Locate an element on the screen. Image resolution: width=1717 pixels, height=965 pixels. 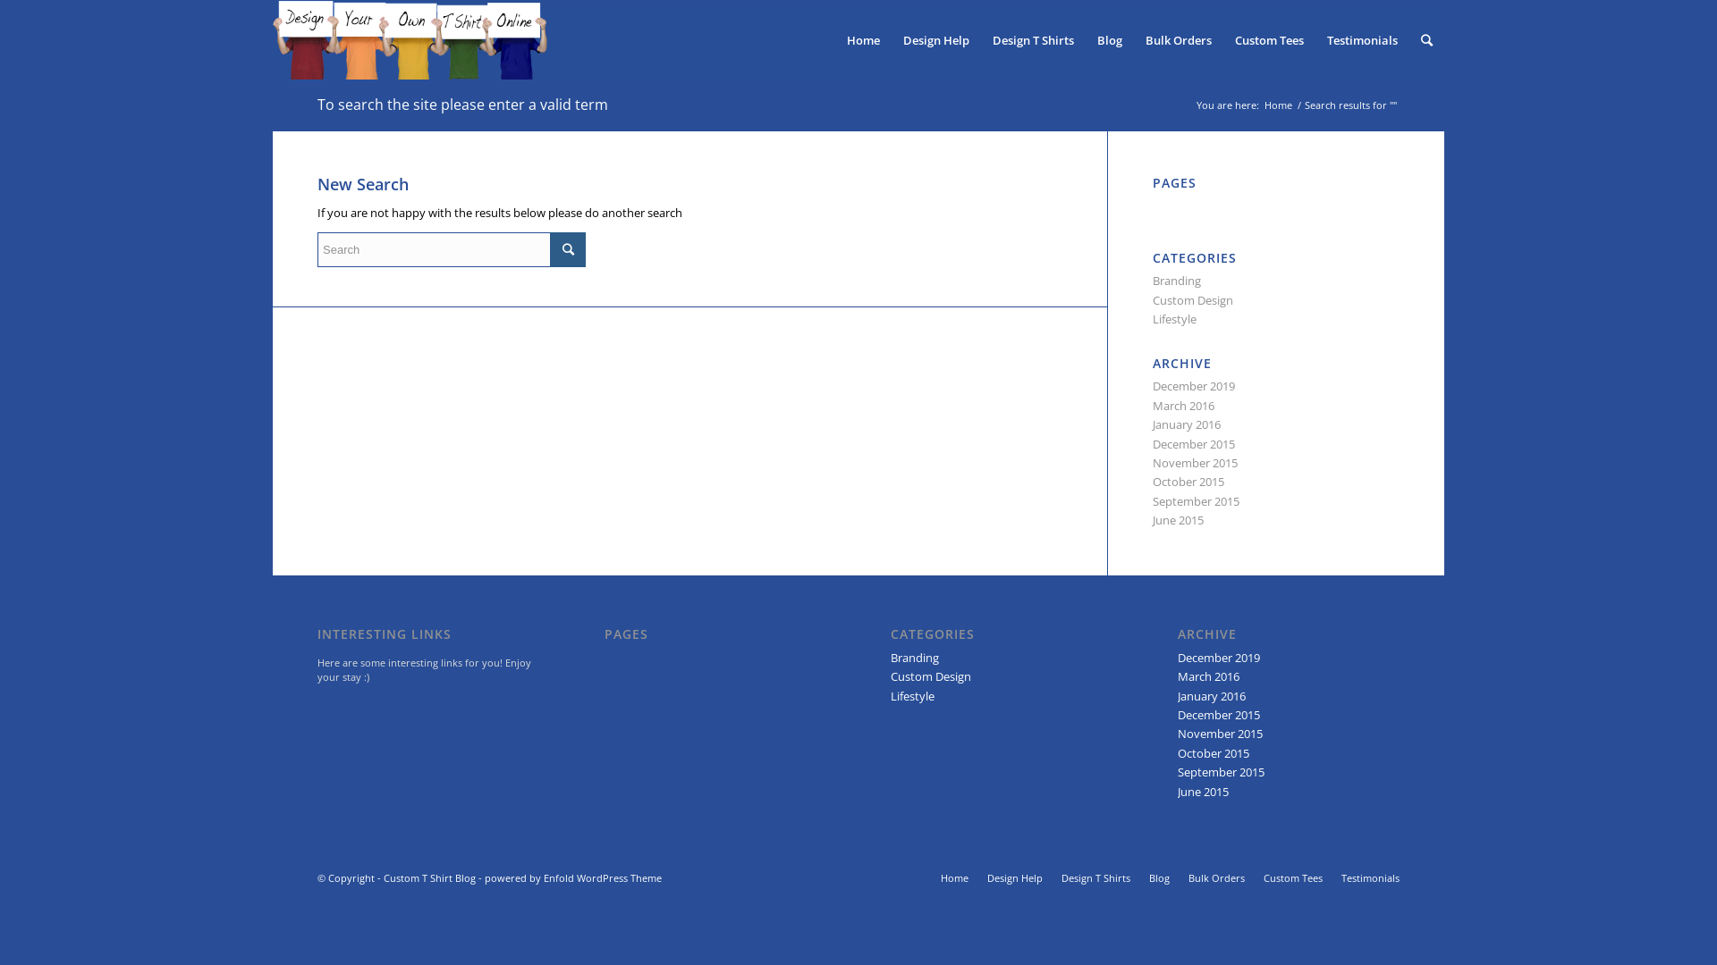
Home is located at coordinates (1279, 105).